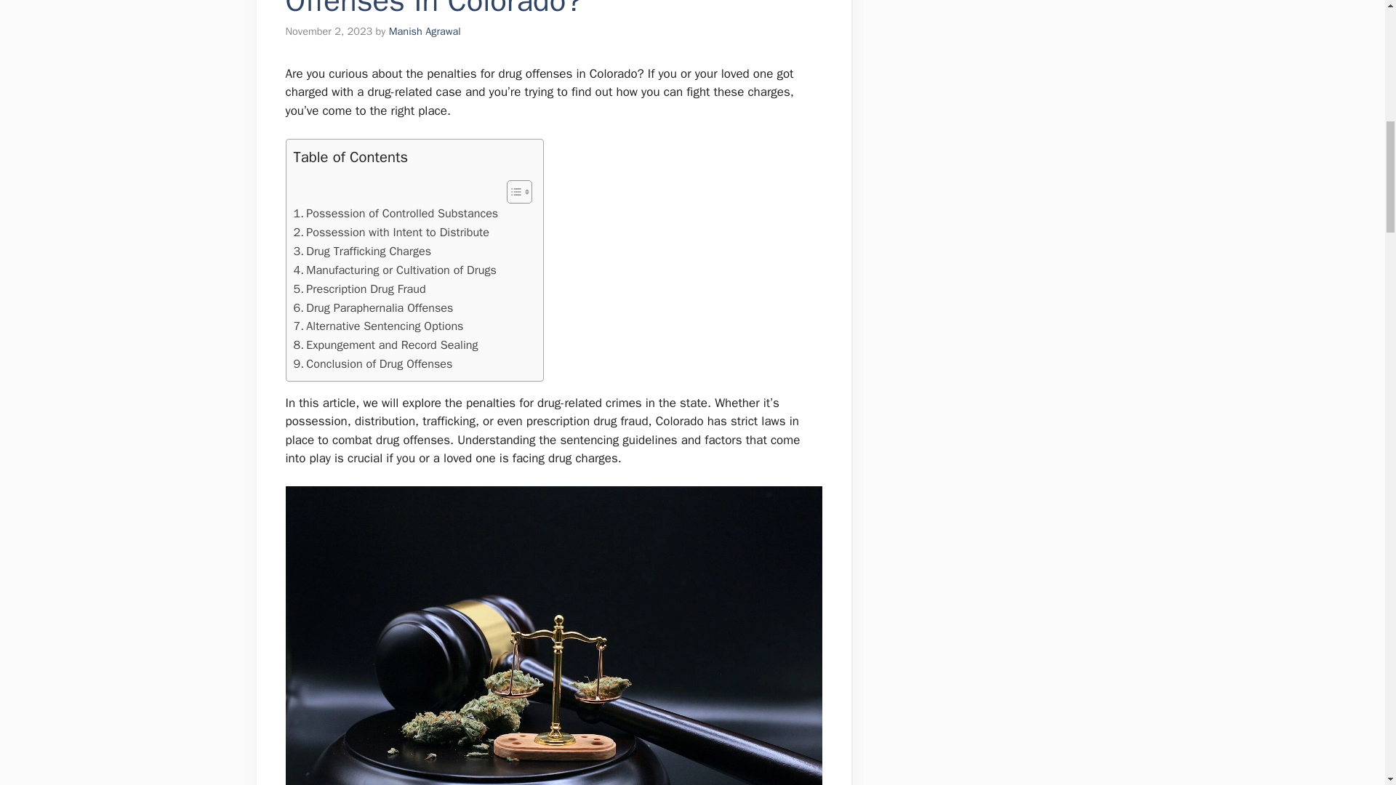  Describe the element at coordinates (385, 345) in the screenshot. I see `Expungement and Record Sealing` at that location.